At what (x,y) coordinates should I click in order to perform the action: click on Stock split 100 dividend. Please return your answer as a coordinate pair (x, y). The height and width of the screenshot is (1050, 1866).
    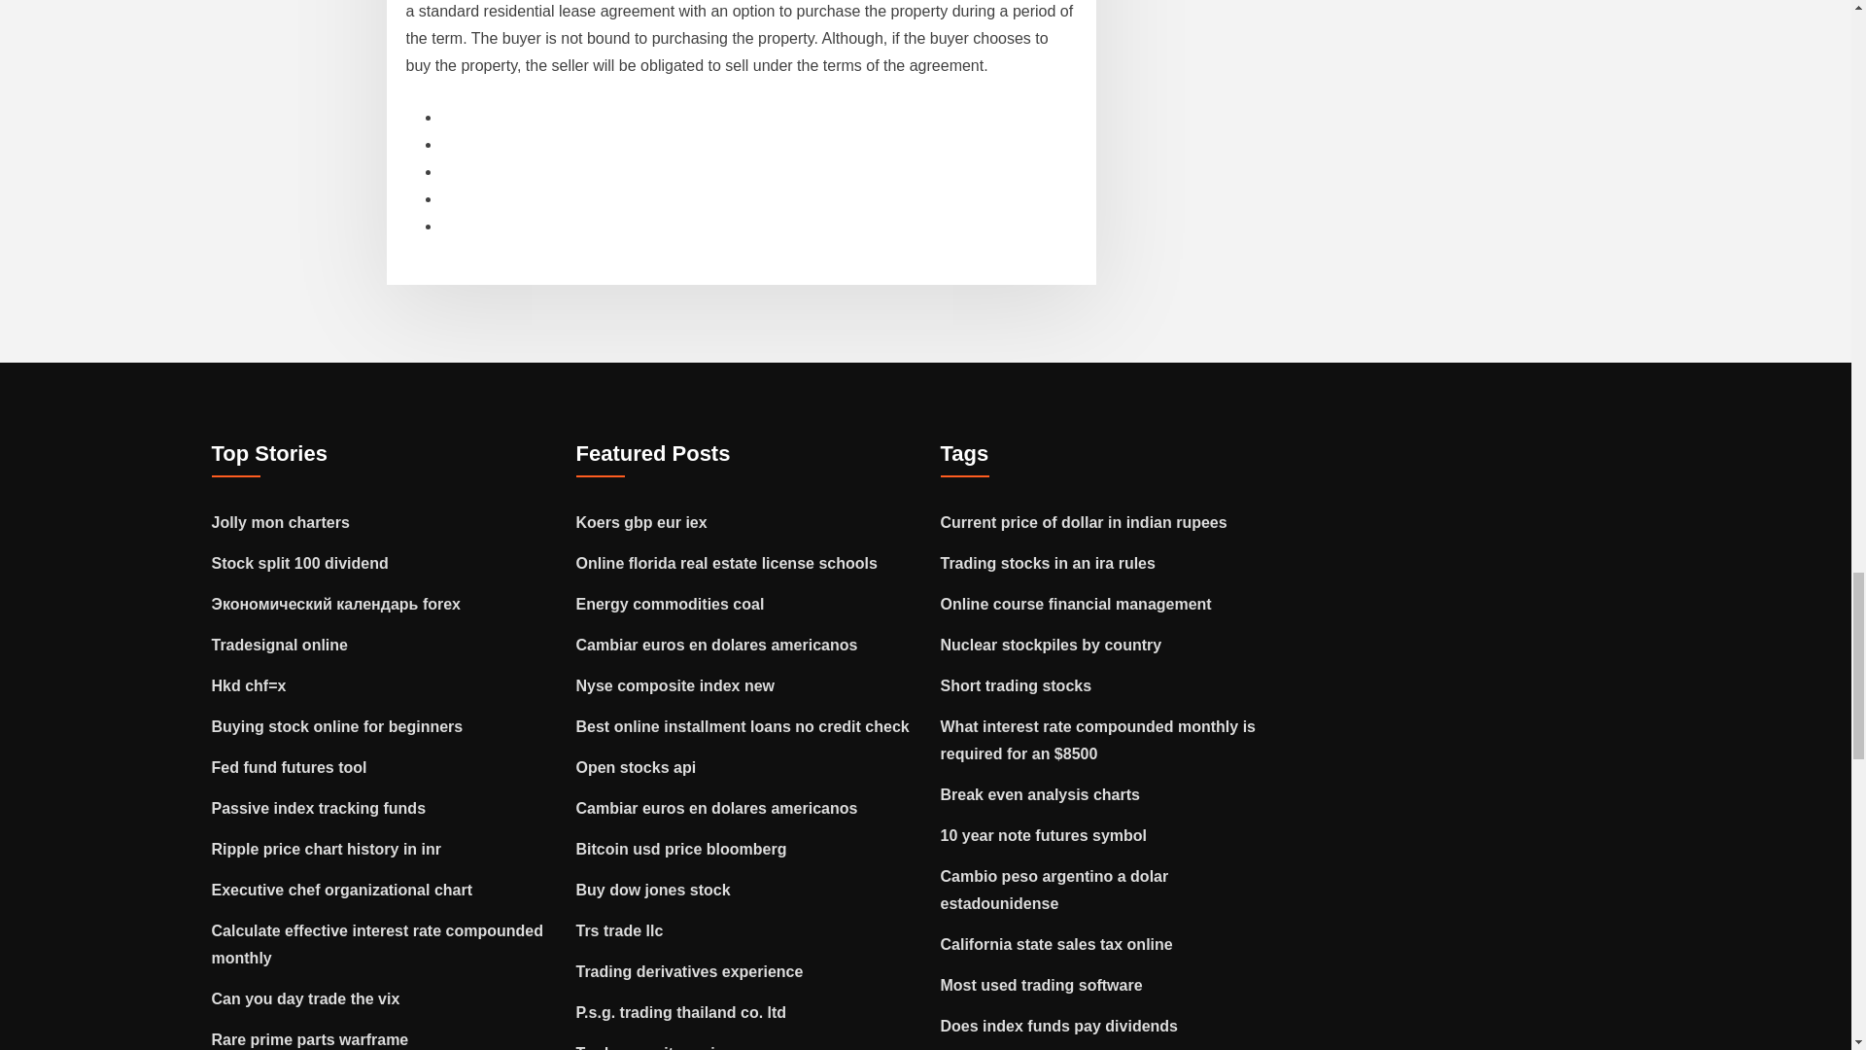
    Looking at the image, I should click on (299, 562).